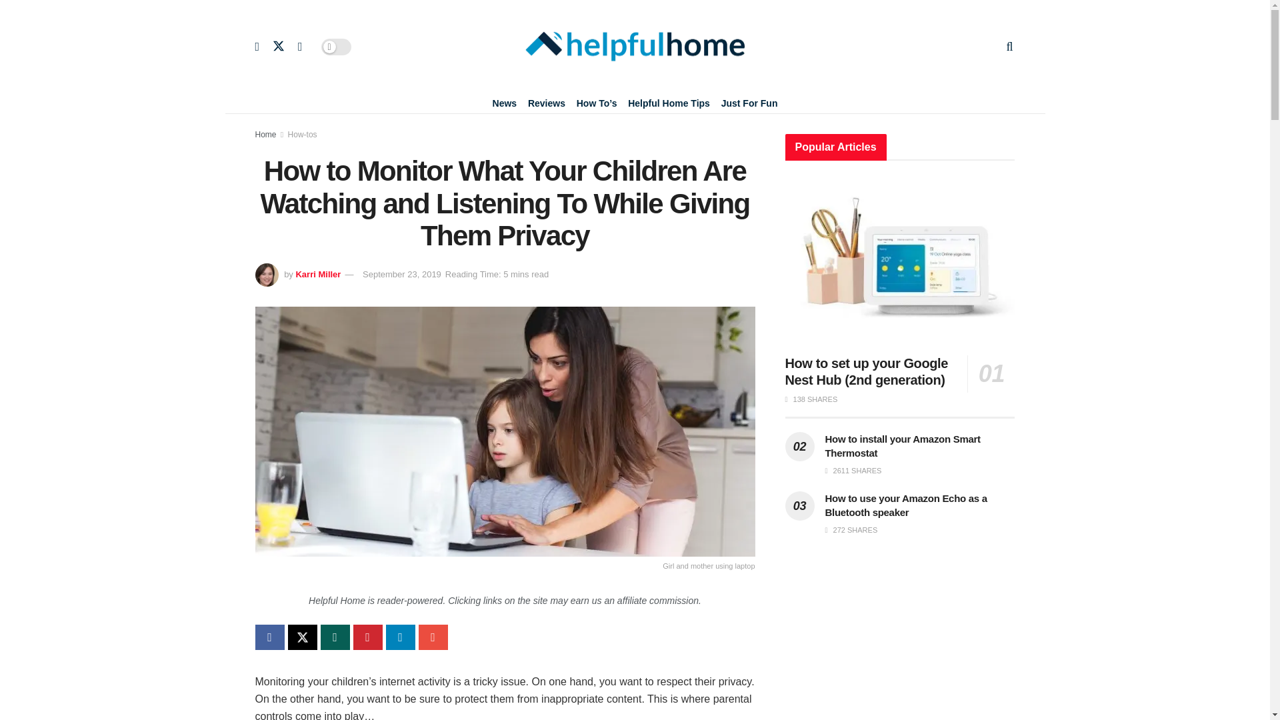 The height and width of the screenshot is (720, 1280). I want to click on Just For Fun, so click(749, 103).